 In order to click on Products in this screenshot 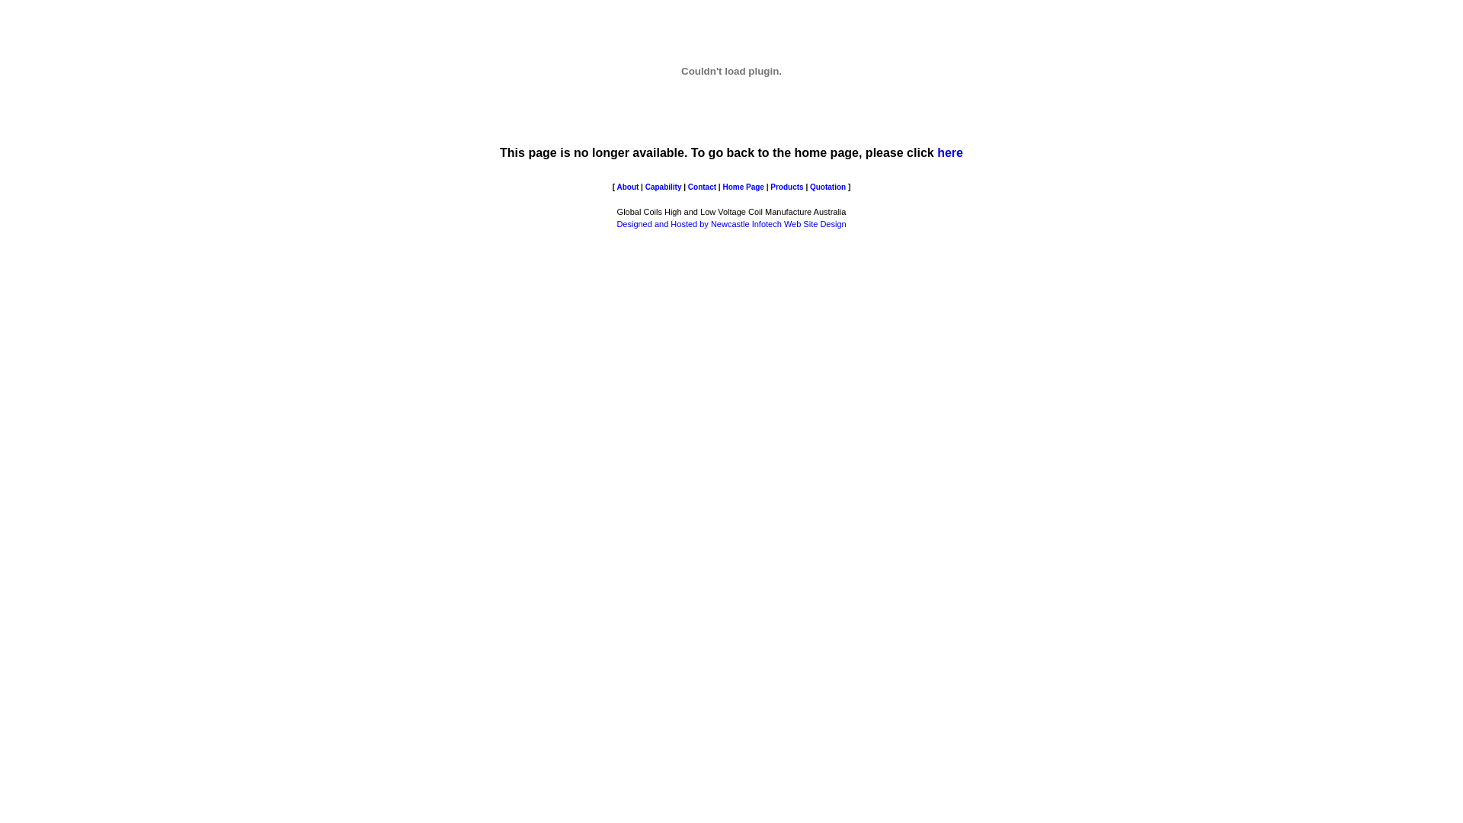, I will do `click(786, 187)`.